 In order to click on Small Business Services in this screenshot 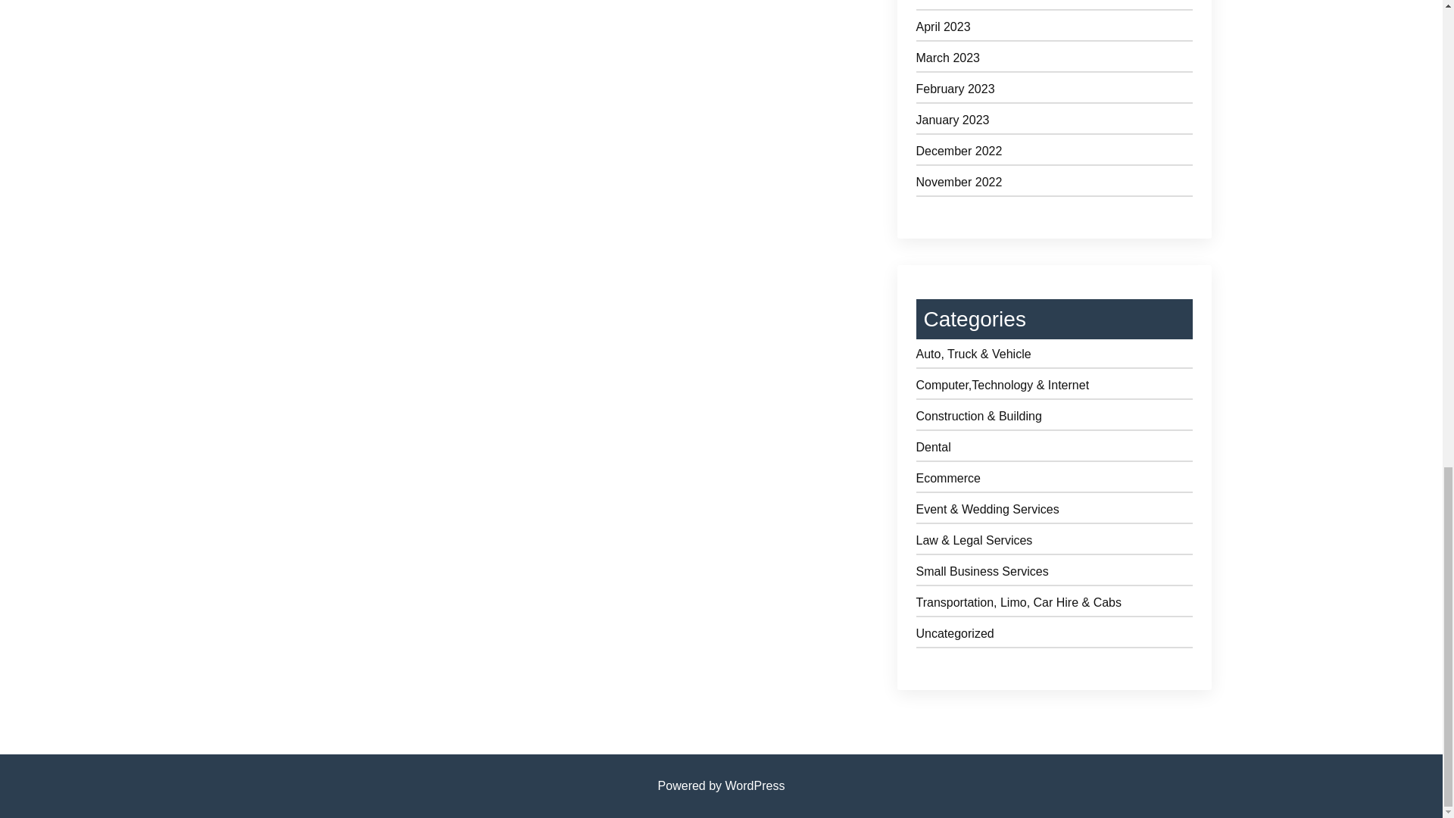, I will do `click(1054, 574)`.